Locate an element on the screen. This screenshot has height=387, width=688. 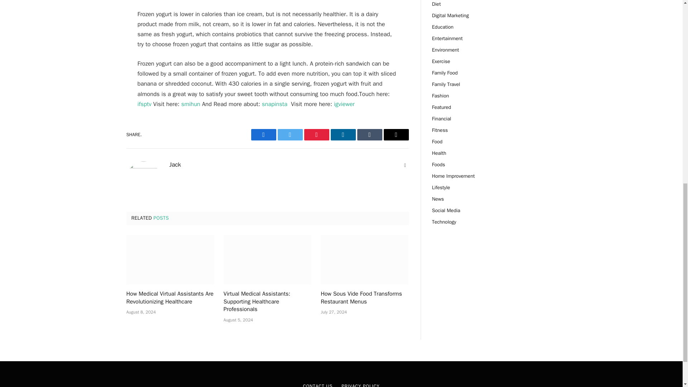
Facebook is located at coordinates (263, 135).